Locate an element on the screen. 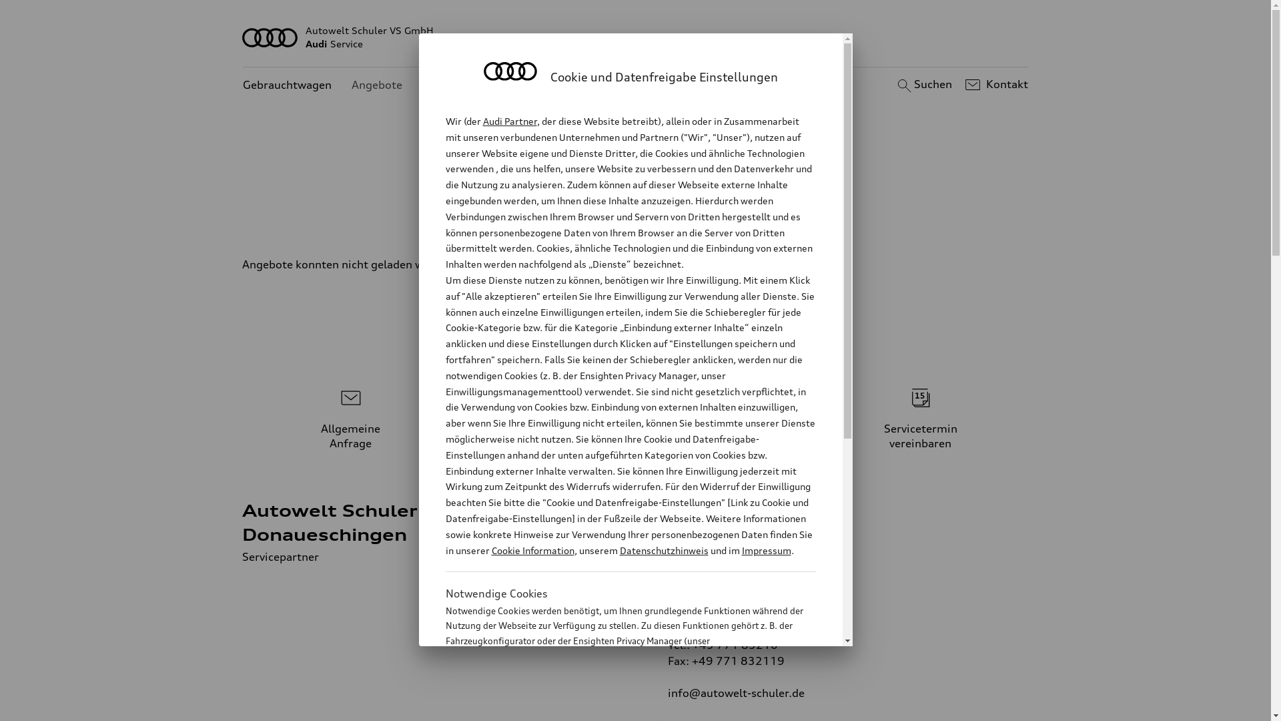 The height and width of the screenshot is (721, 1281). +49 771 83210 is located at coordinates (735, 645).